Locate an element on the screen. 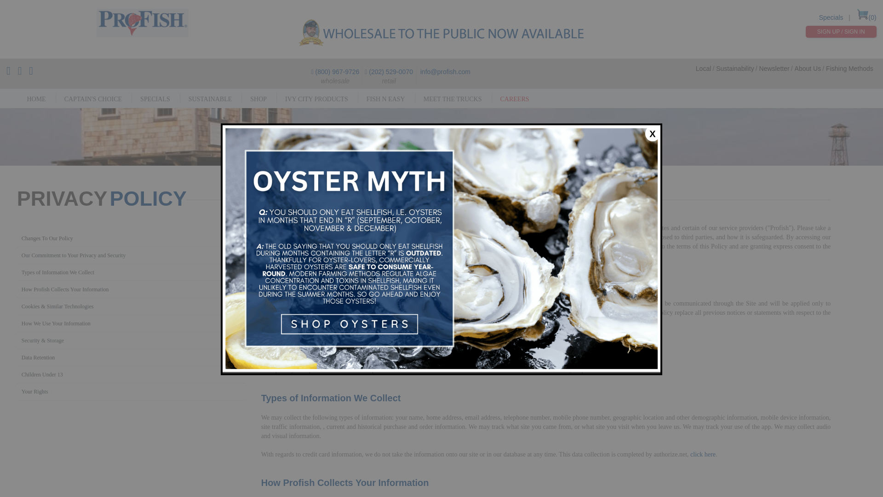 This screenshot has width=883, height=497. About Us is located at coordinates (808, 68).